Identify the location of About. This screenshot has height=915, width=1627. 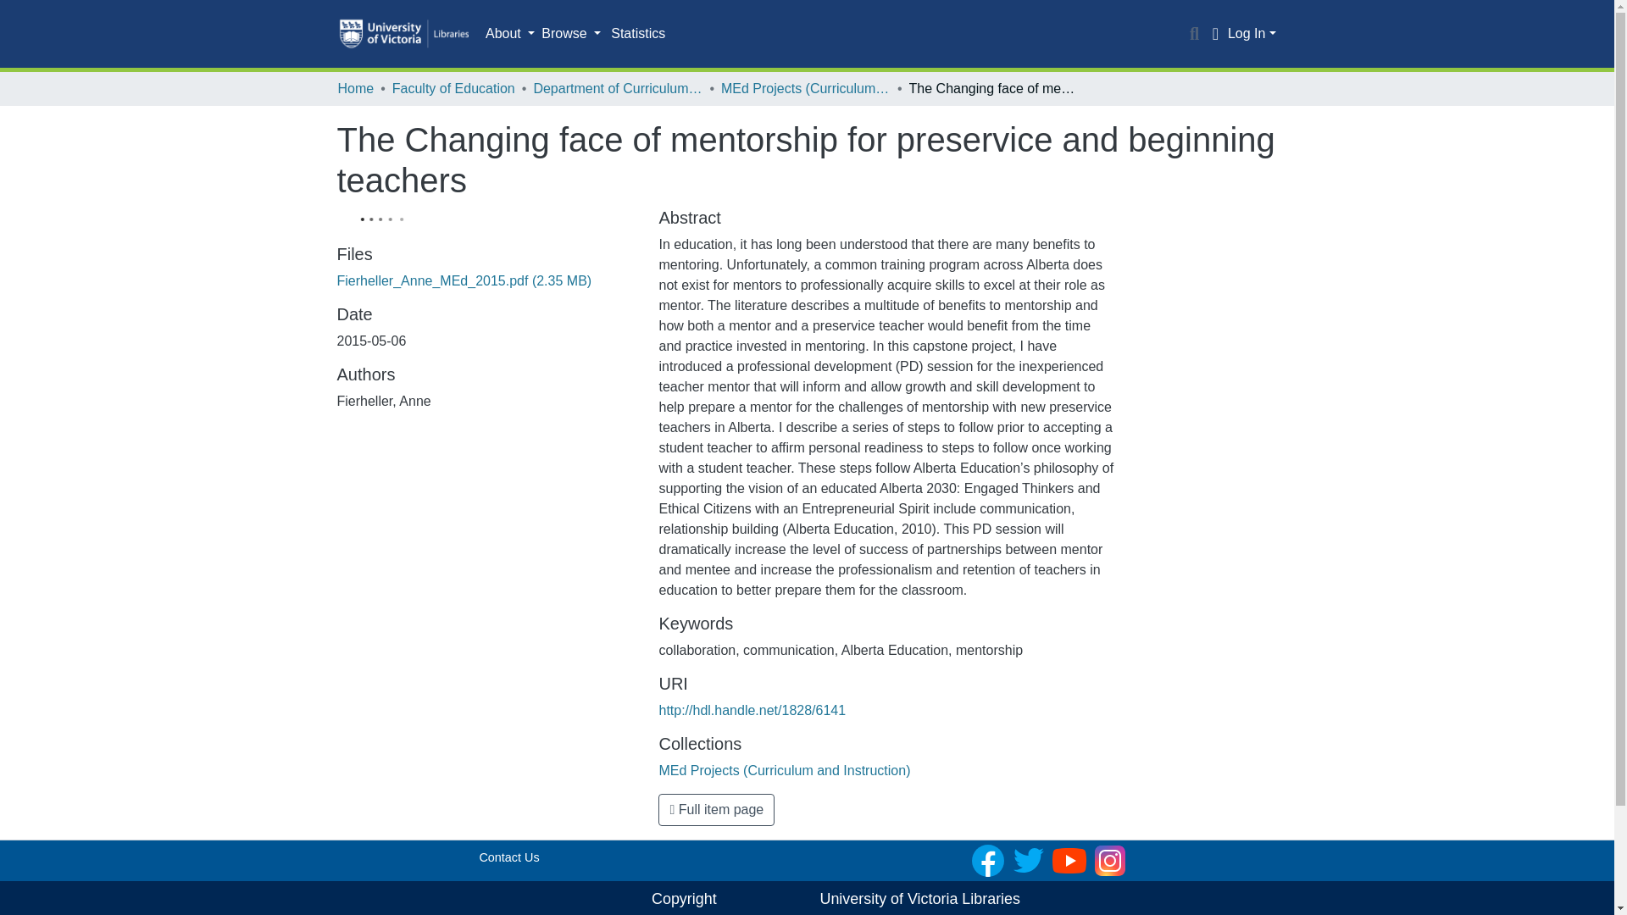
(510, 34).